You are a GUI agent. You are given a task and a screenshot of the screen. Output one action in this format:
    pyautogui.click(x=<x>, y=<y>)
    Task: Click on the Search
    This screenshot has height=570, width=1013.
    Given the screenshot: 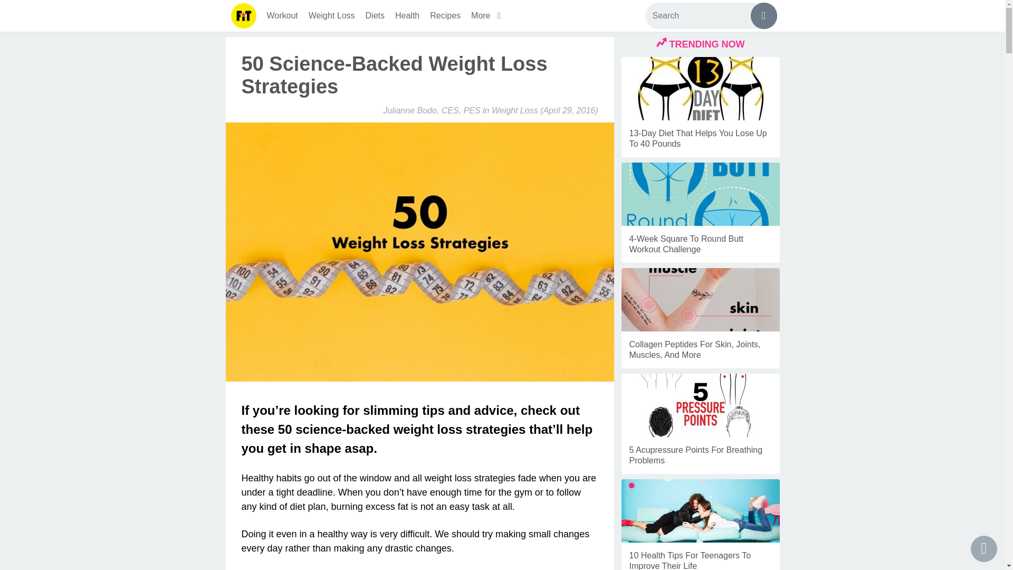 What is the action you would take?
    pyautogui.click(x=710, y=16)
    